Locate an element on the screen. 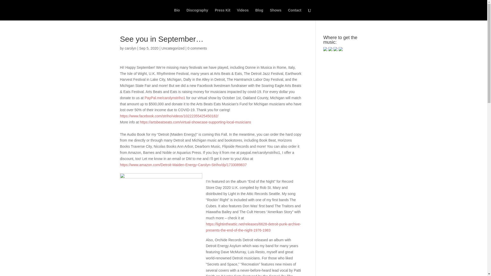 This screenshot has height=276, width=491. Videos is located at coordinates (243, 14).